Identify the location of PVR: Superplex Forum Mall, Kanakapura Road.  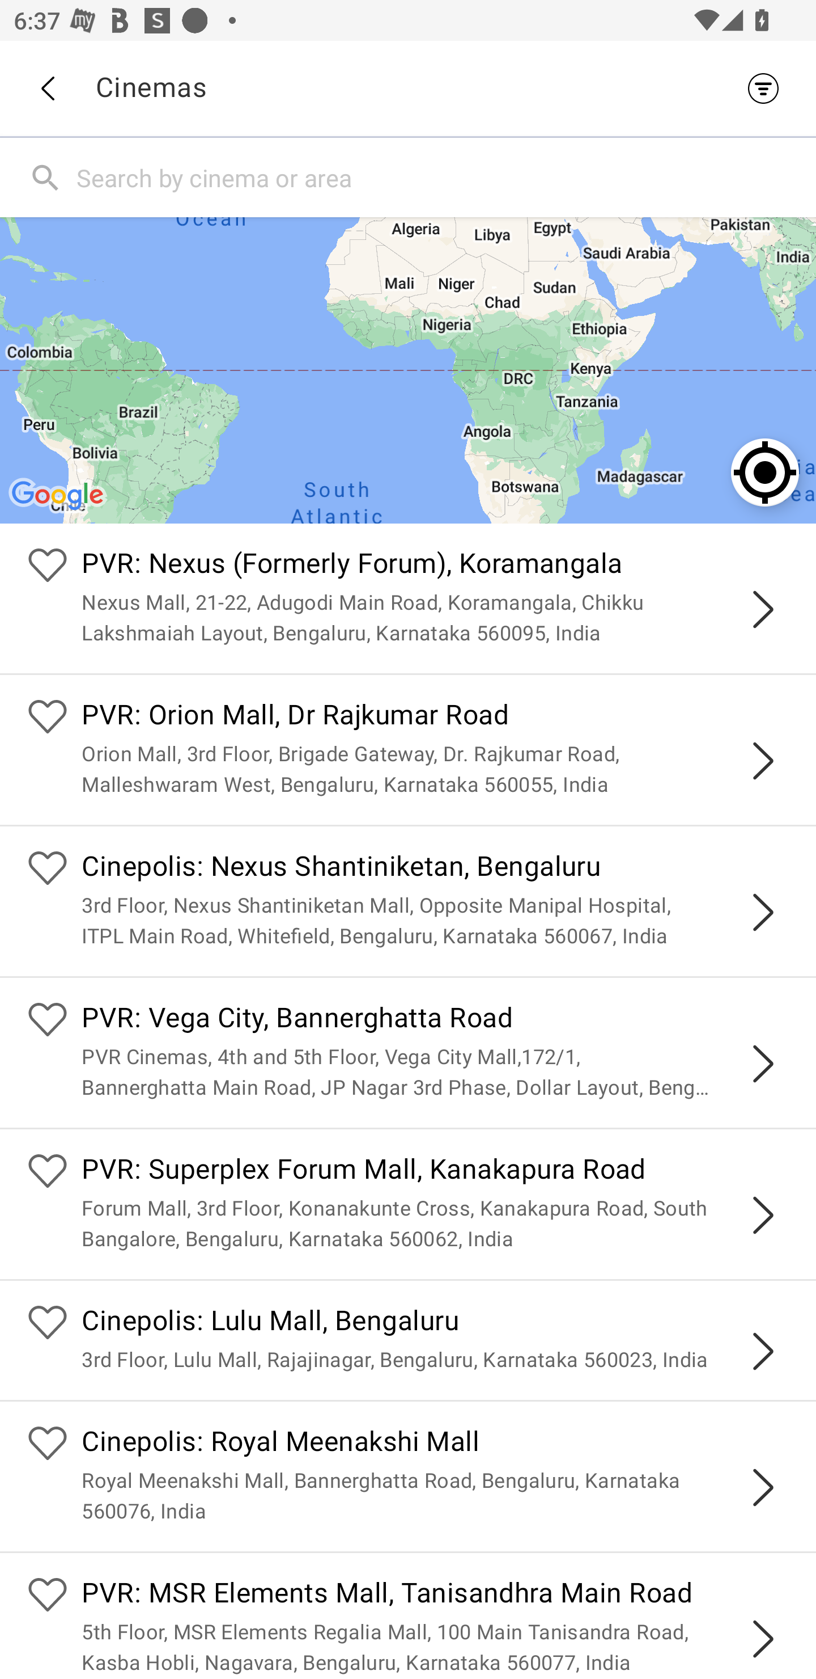
(435, 1172).